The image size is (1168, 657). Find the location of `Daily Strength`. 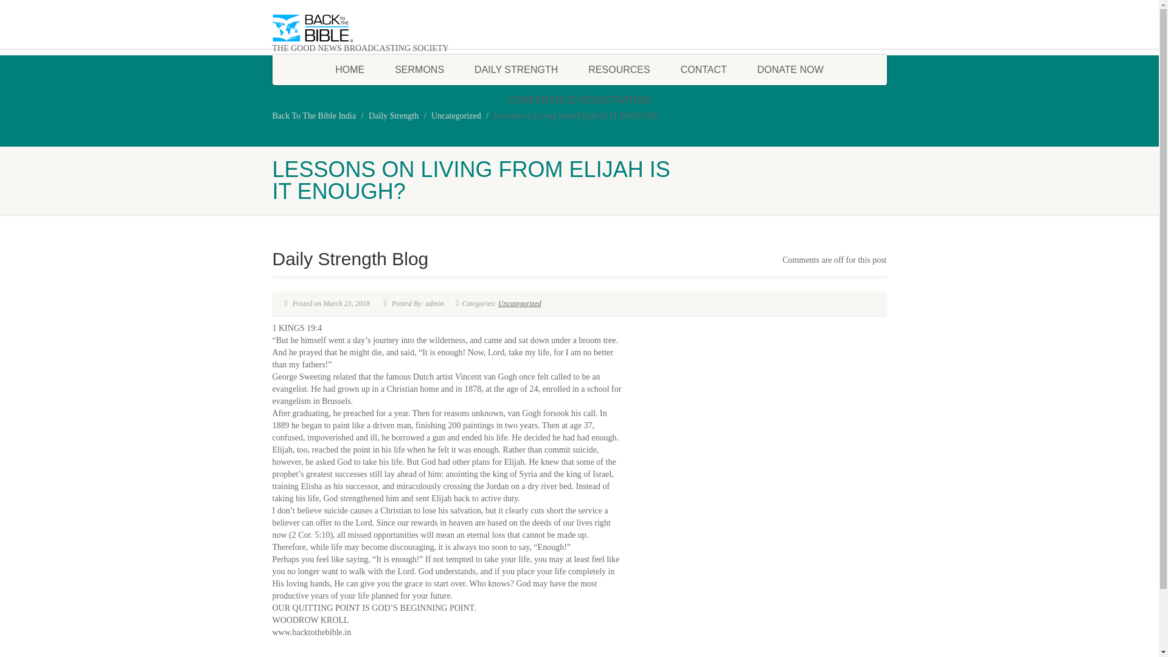

Daily Strength is located at coordinates (393, 116).